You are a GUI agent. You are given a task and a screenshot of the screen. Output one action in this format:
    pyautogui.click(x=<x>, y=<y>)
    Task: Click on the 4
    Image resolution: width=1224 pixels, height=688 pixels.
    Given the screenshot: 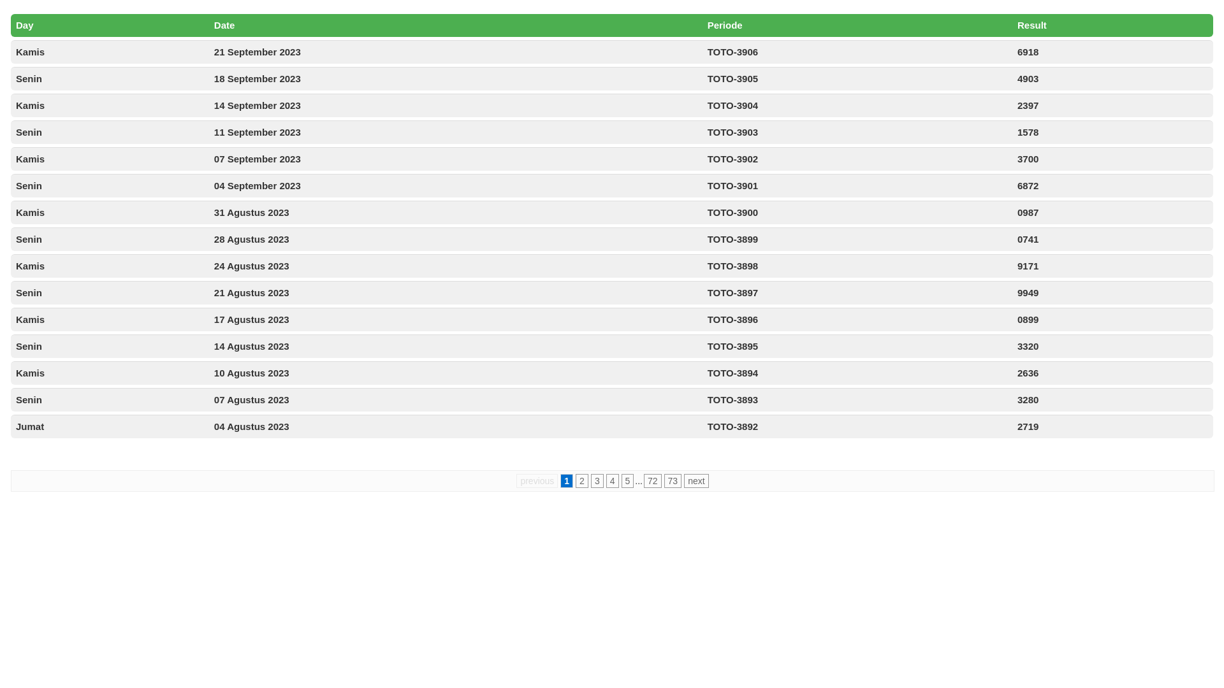 What is the action you would take?
    pyautogui.click(x=613, y=481)
    